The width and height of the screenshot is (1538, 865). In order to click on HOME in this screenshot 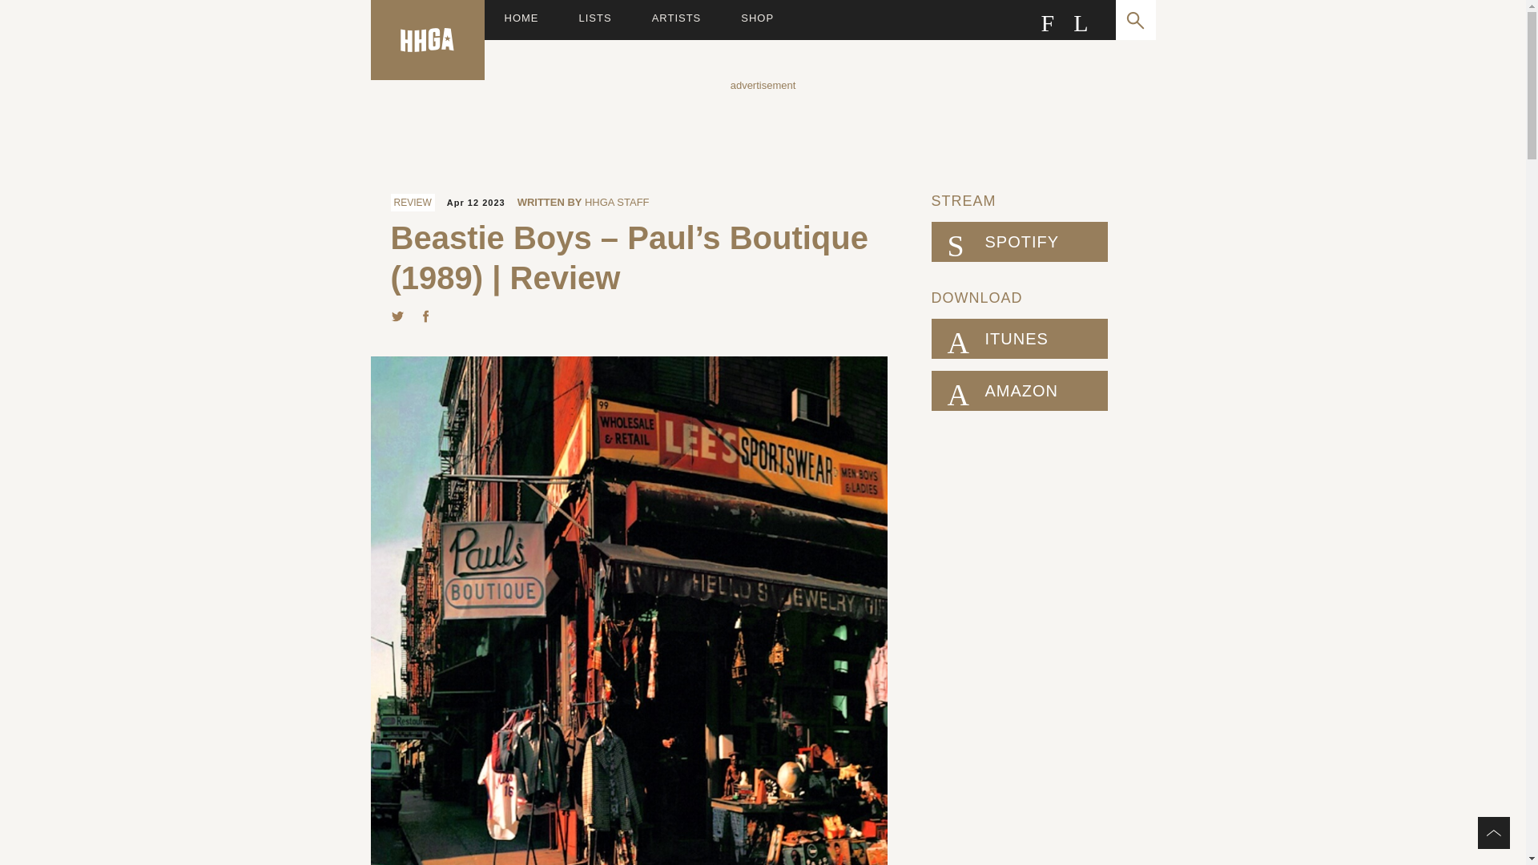, I will do `click(521, 19)`.